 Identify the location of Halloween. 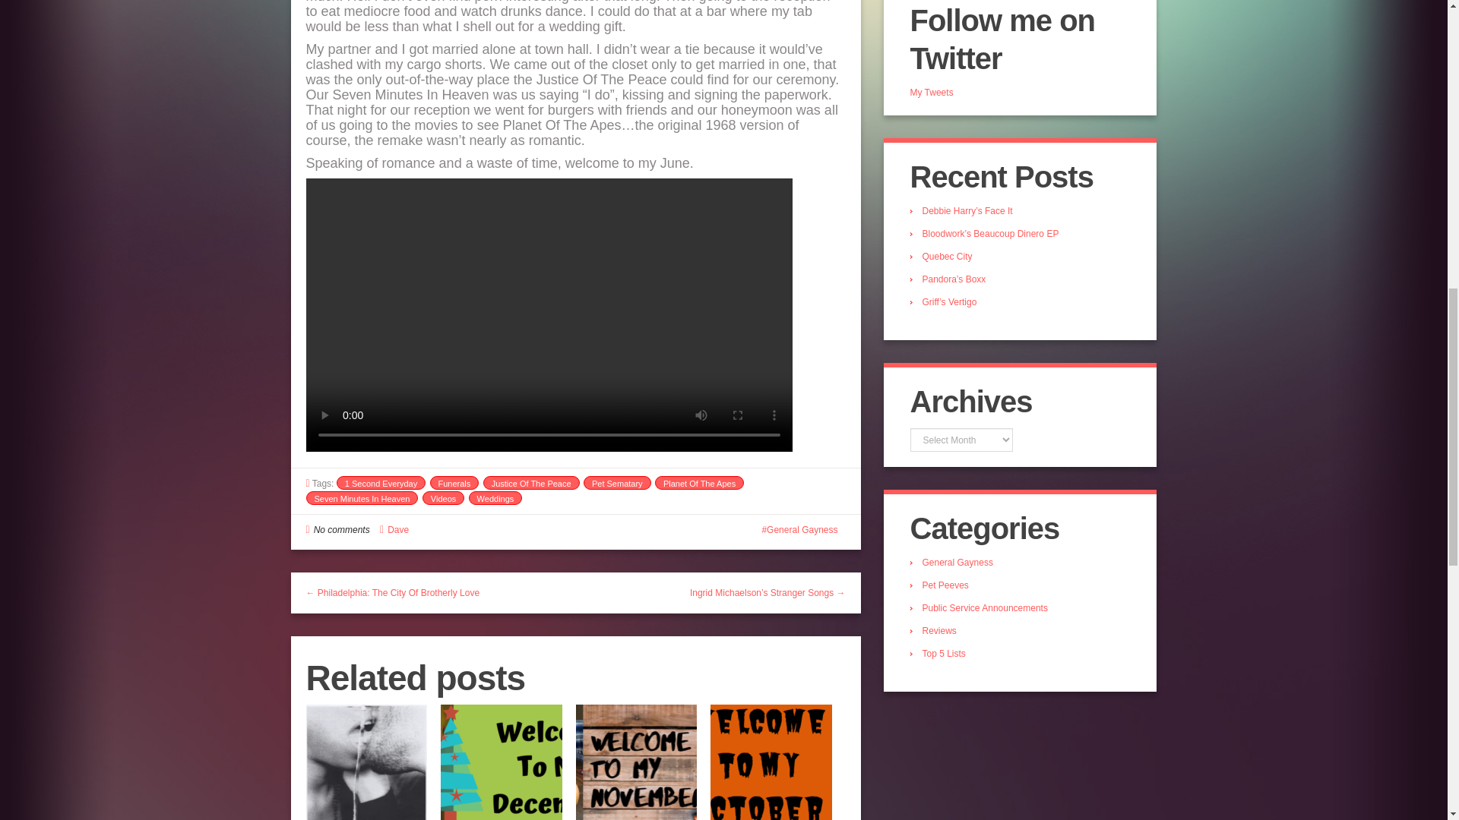
(771, 762).